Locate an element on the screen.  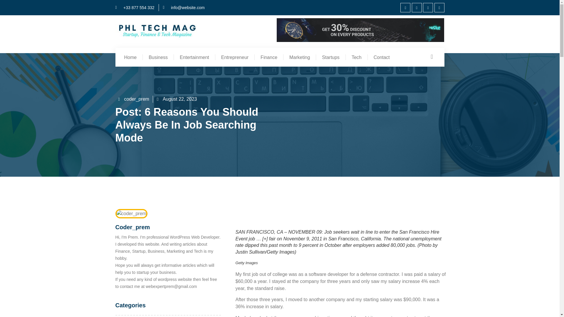
Startups is located at coordinates (330, 57).